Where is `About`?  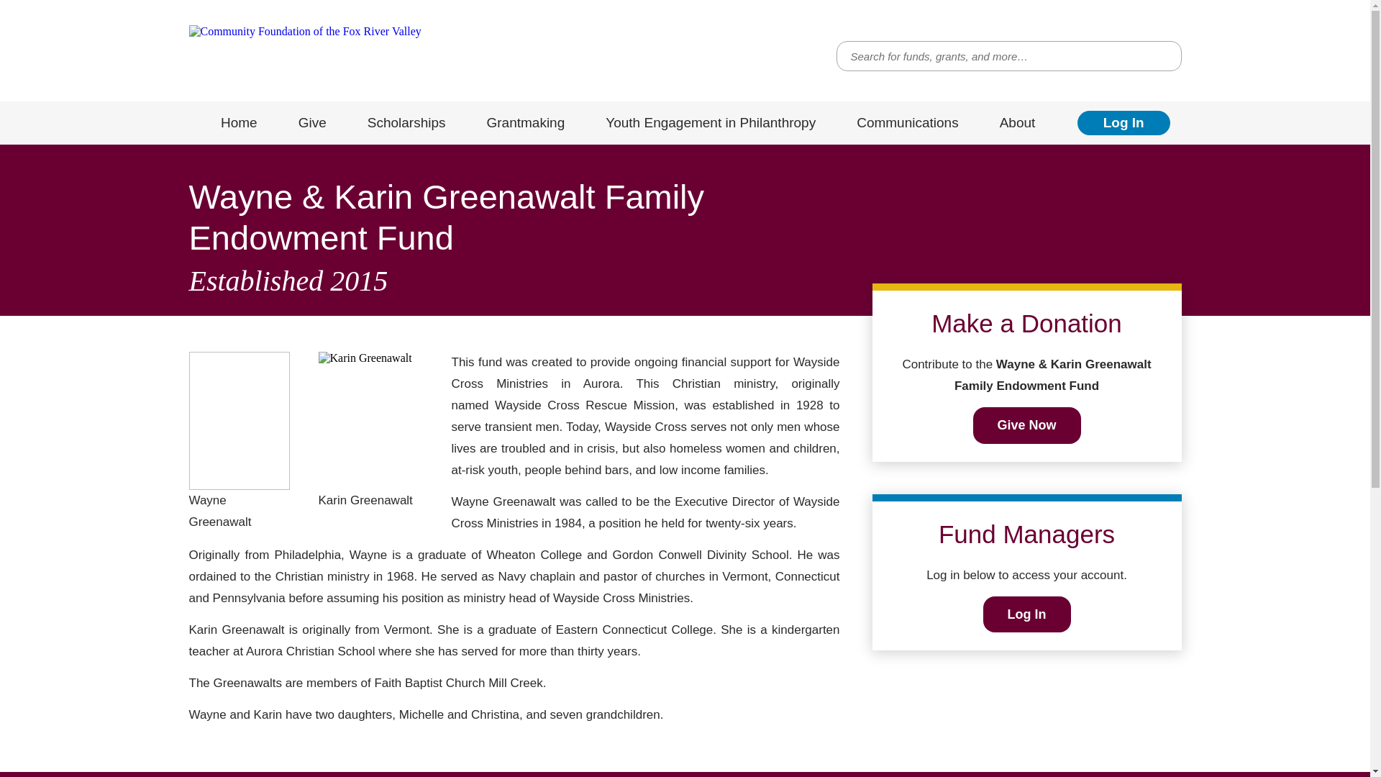 About is located at coordinates (1017, 122).